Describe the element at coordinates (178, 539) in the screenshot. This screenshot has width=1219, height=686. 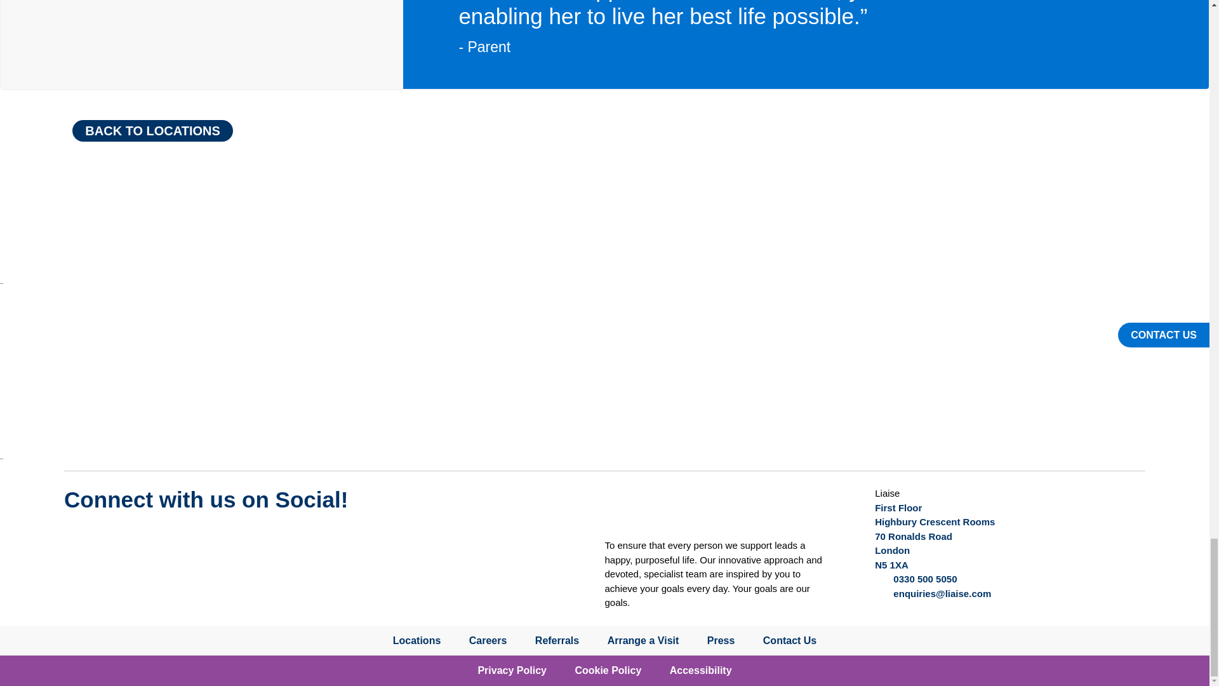
I see `fb-icon` at that location.